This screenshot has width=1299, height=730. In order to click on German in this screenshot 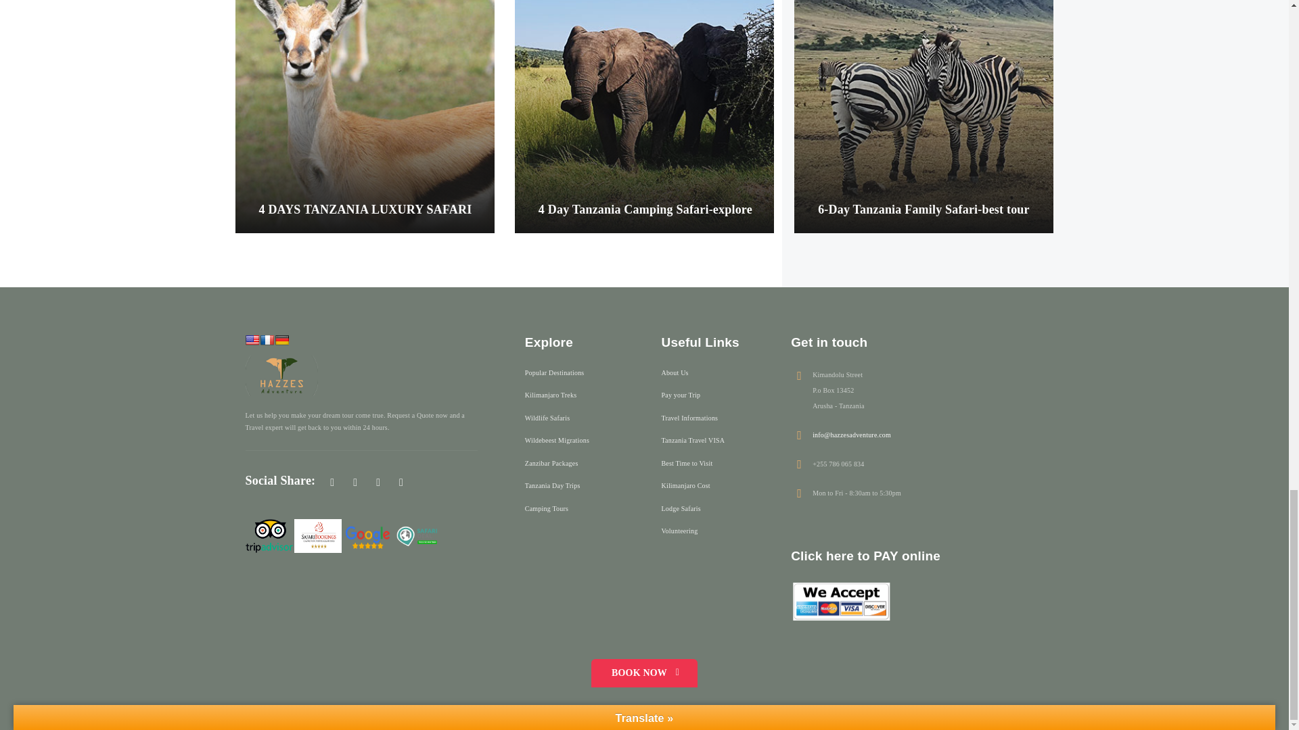, I will do `click(281, 339)`.